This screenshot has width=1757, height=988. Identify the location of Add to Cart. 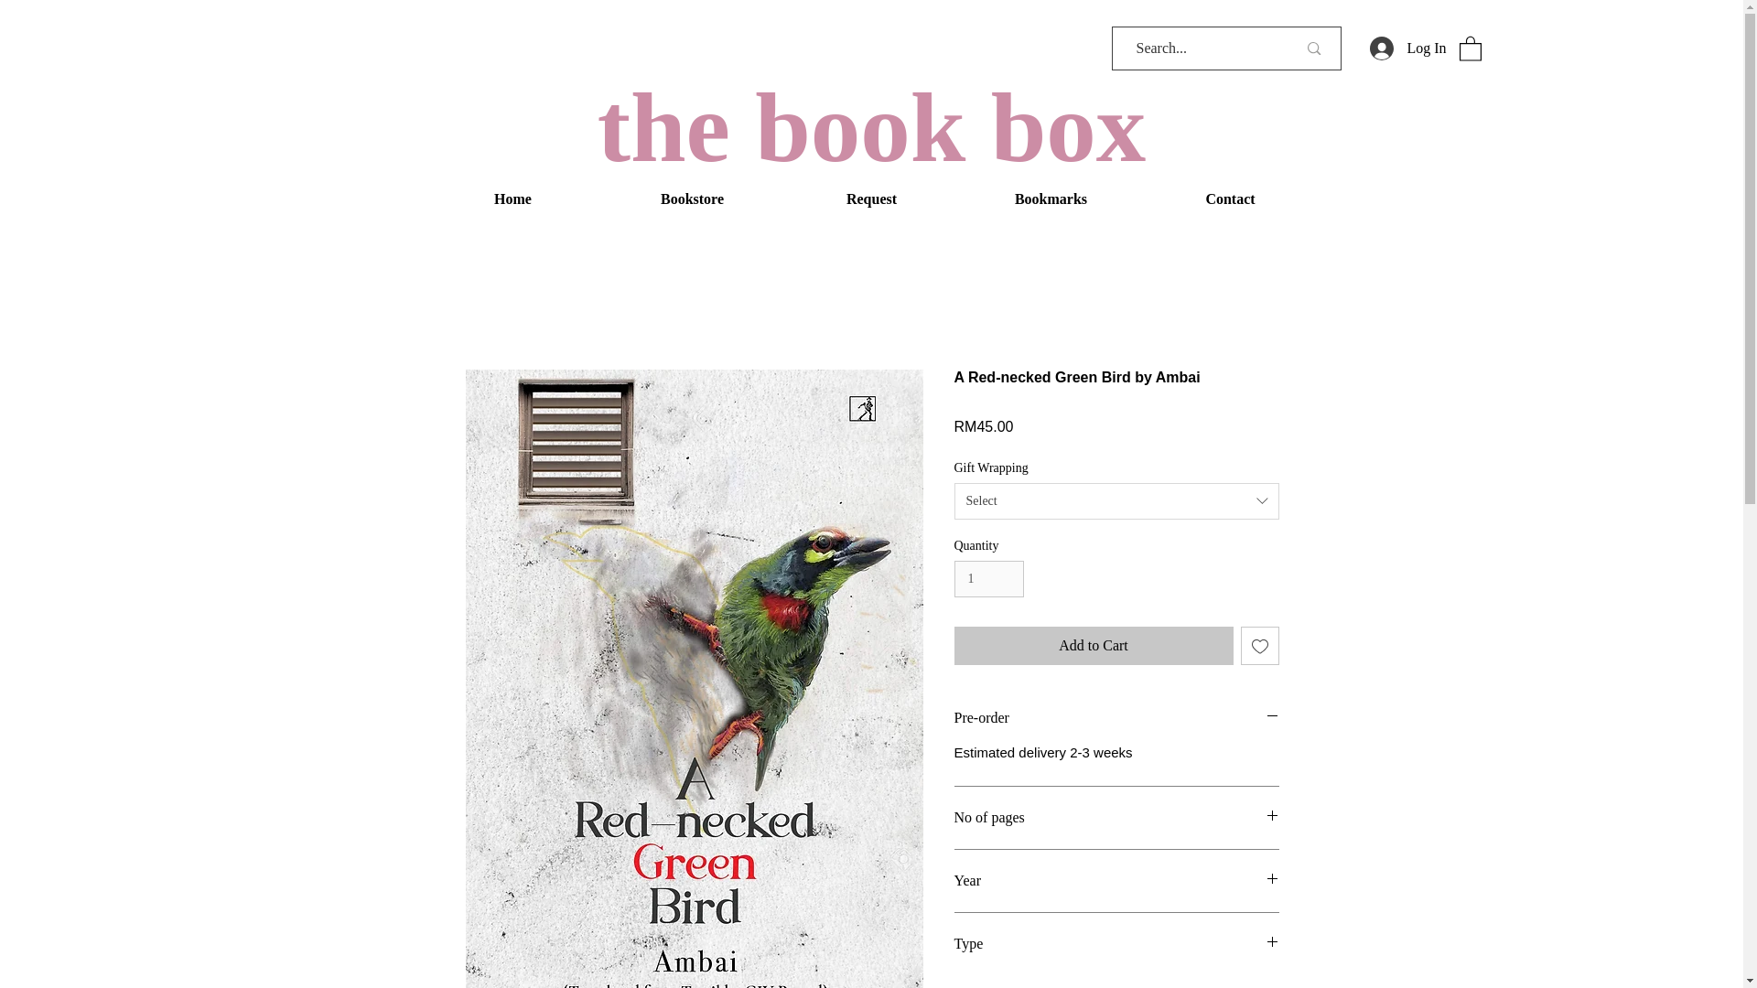
(1093, 645).